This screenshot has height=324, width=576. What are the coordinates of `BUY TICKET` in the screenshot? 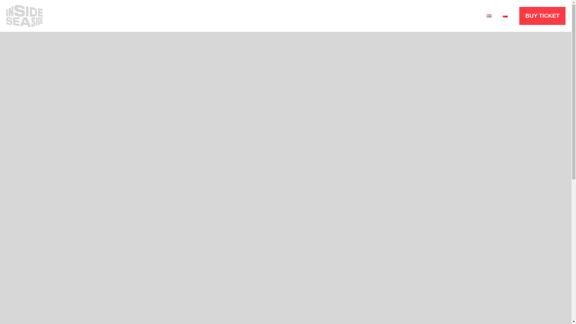 It's located at (542, 16).